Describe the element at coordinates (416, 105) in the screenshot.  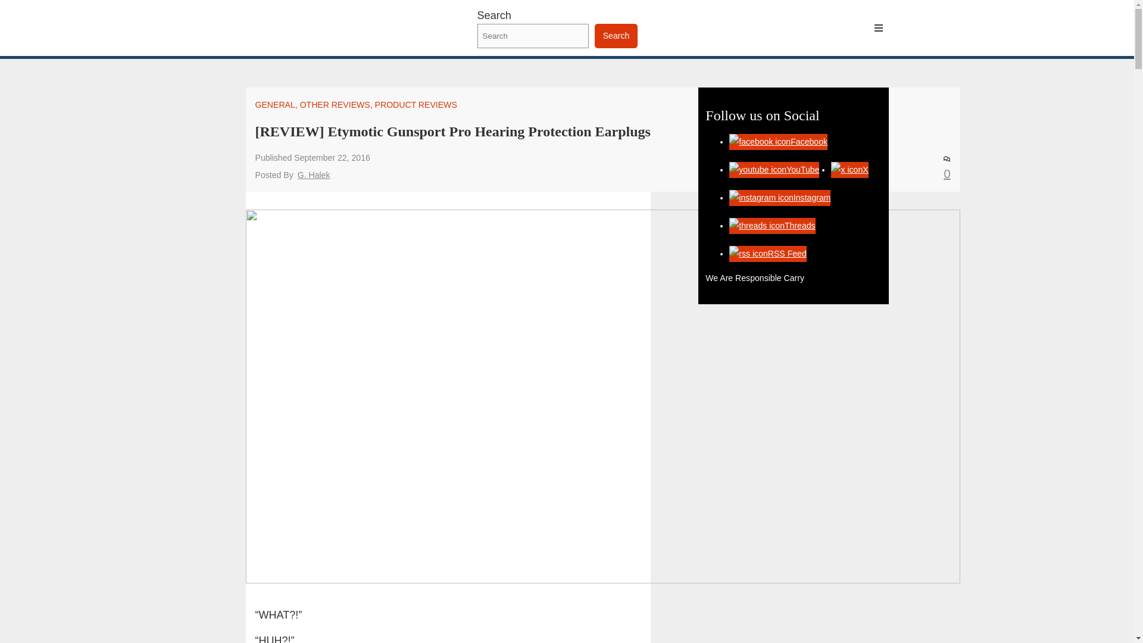
I see `PRODUCT REVIEWS` at that location.